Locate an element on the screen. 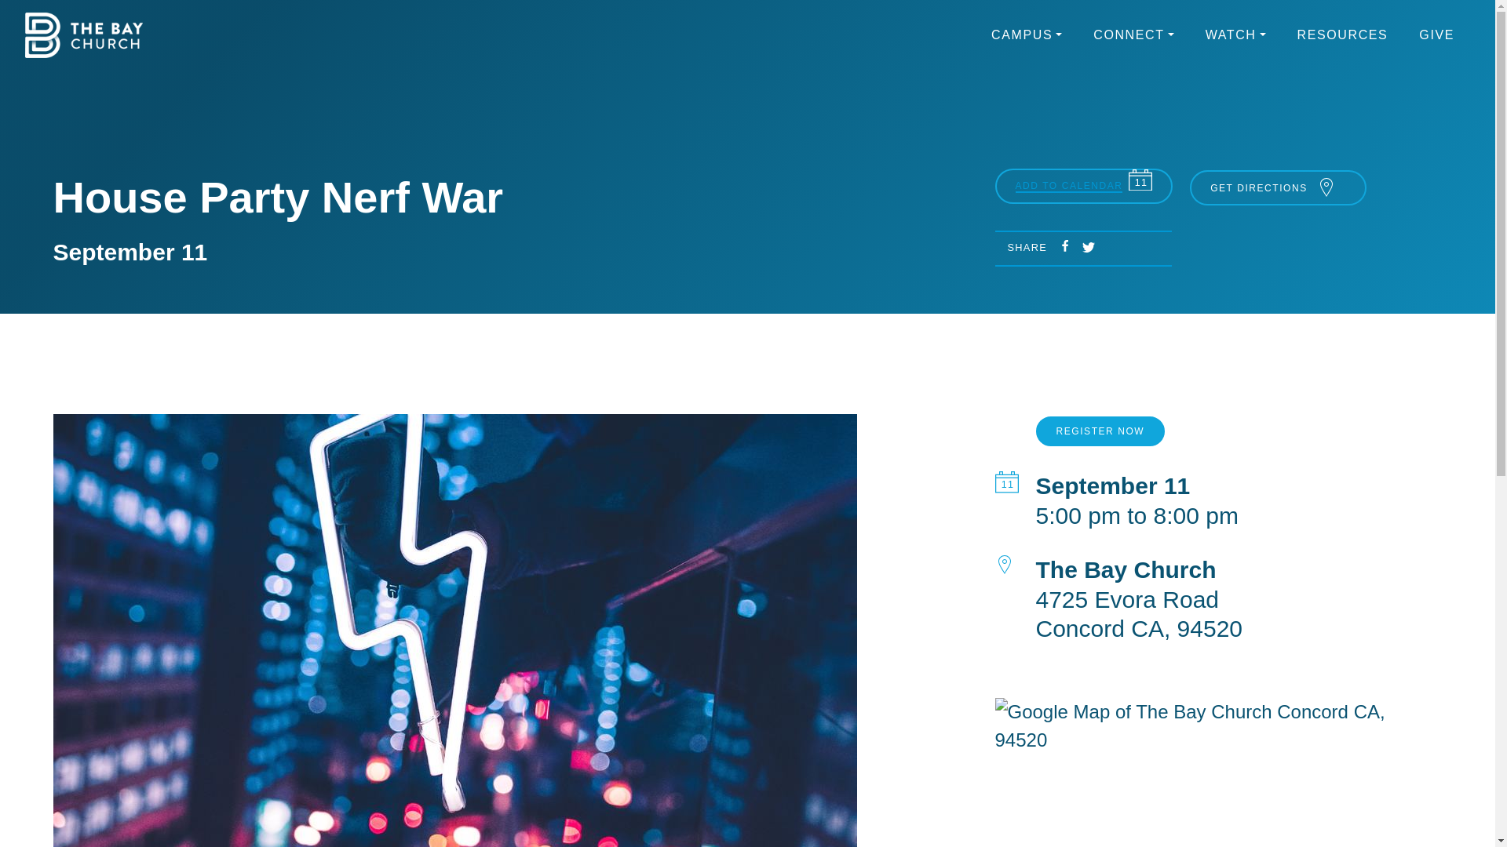 This screenshot has width=1507, height=847. GIVE is located at coordinates (1436, 35).